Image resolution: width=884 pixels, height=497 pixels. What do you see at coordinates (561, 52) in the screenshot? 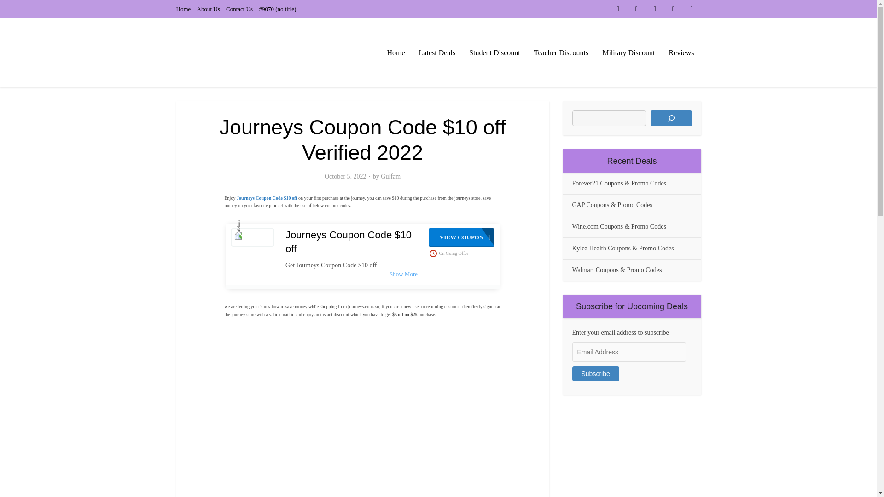
I see `Teacher Discounts` at bounding box center [561, 52].